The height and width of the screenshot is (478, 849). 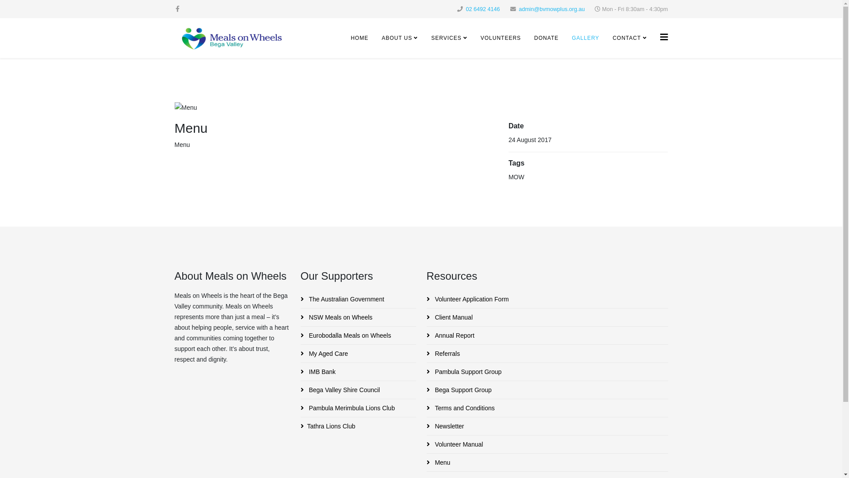 I want to click on Bega Valley Shire Council, so click(x=358, y=390).